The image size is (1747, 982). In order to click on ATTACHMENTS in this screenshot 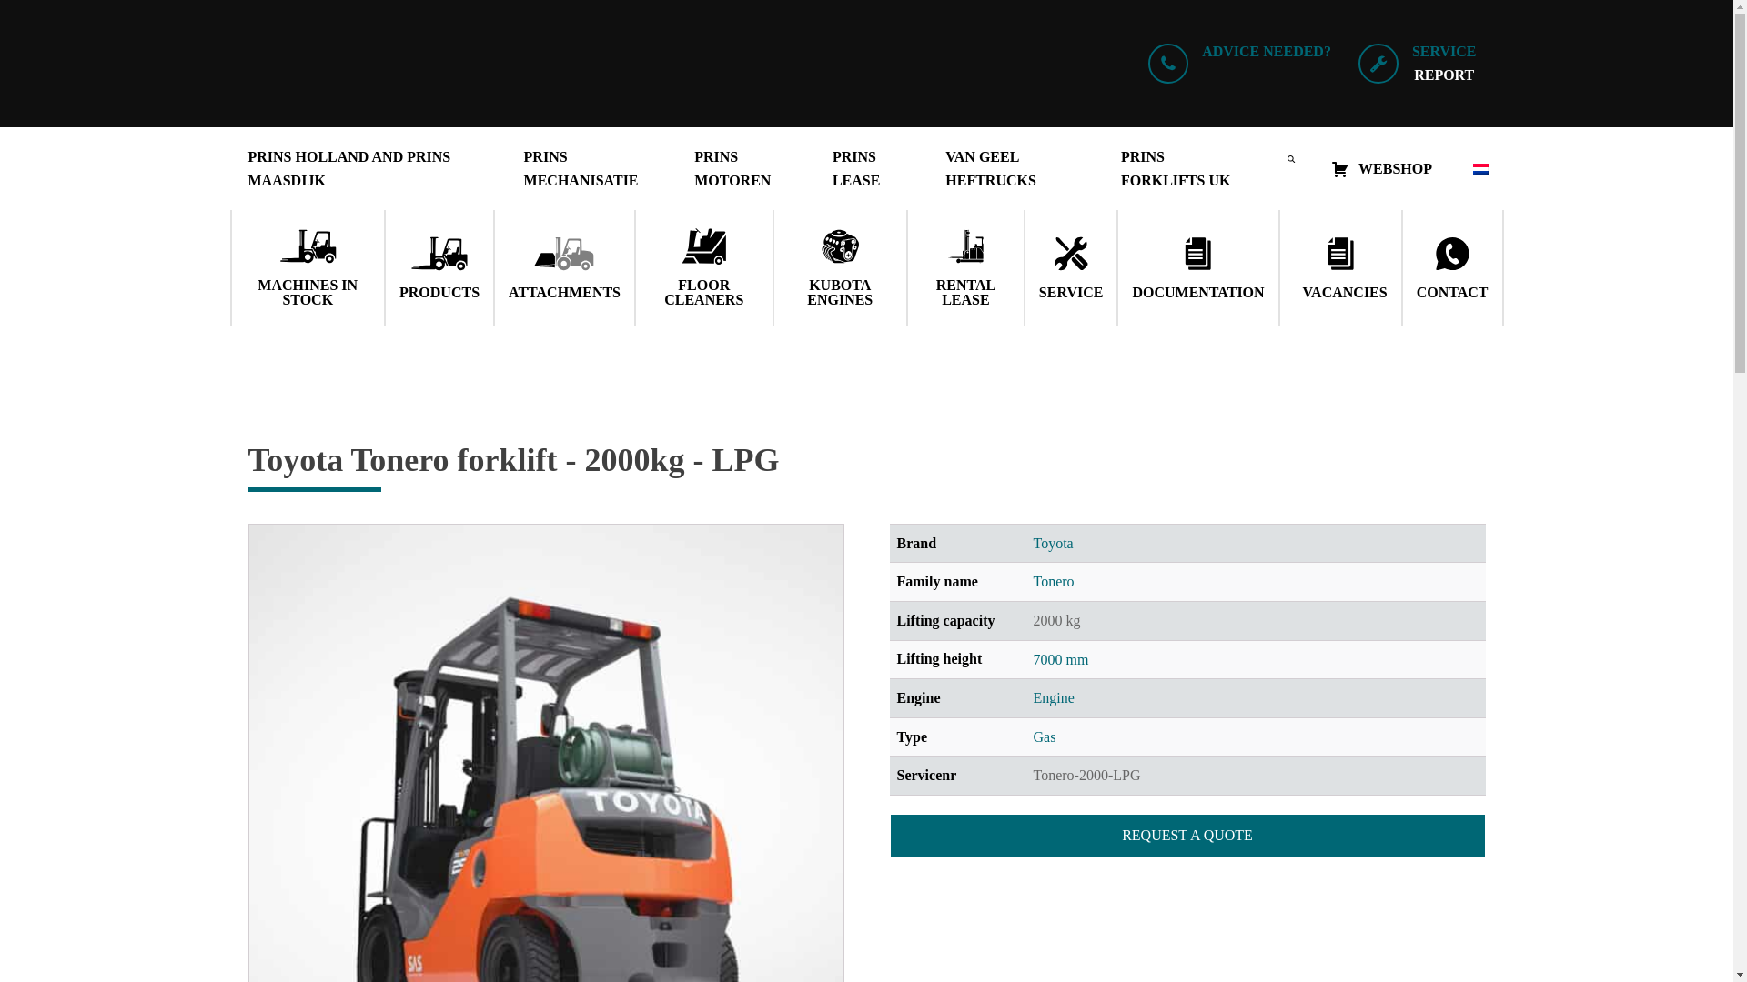, I will do `click(564, 267)`.